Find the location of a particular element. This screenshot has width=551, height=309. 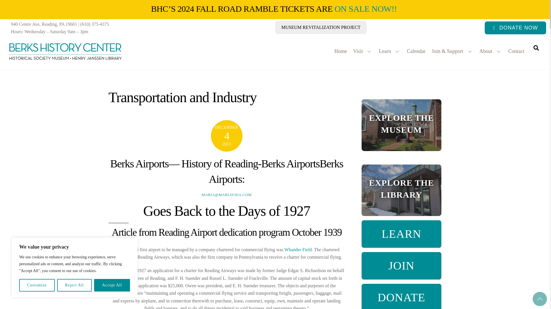

Search is located at coordinates (536, 47).